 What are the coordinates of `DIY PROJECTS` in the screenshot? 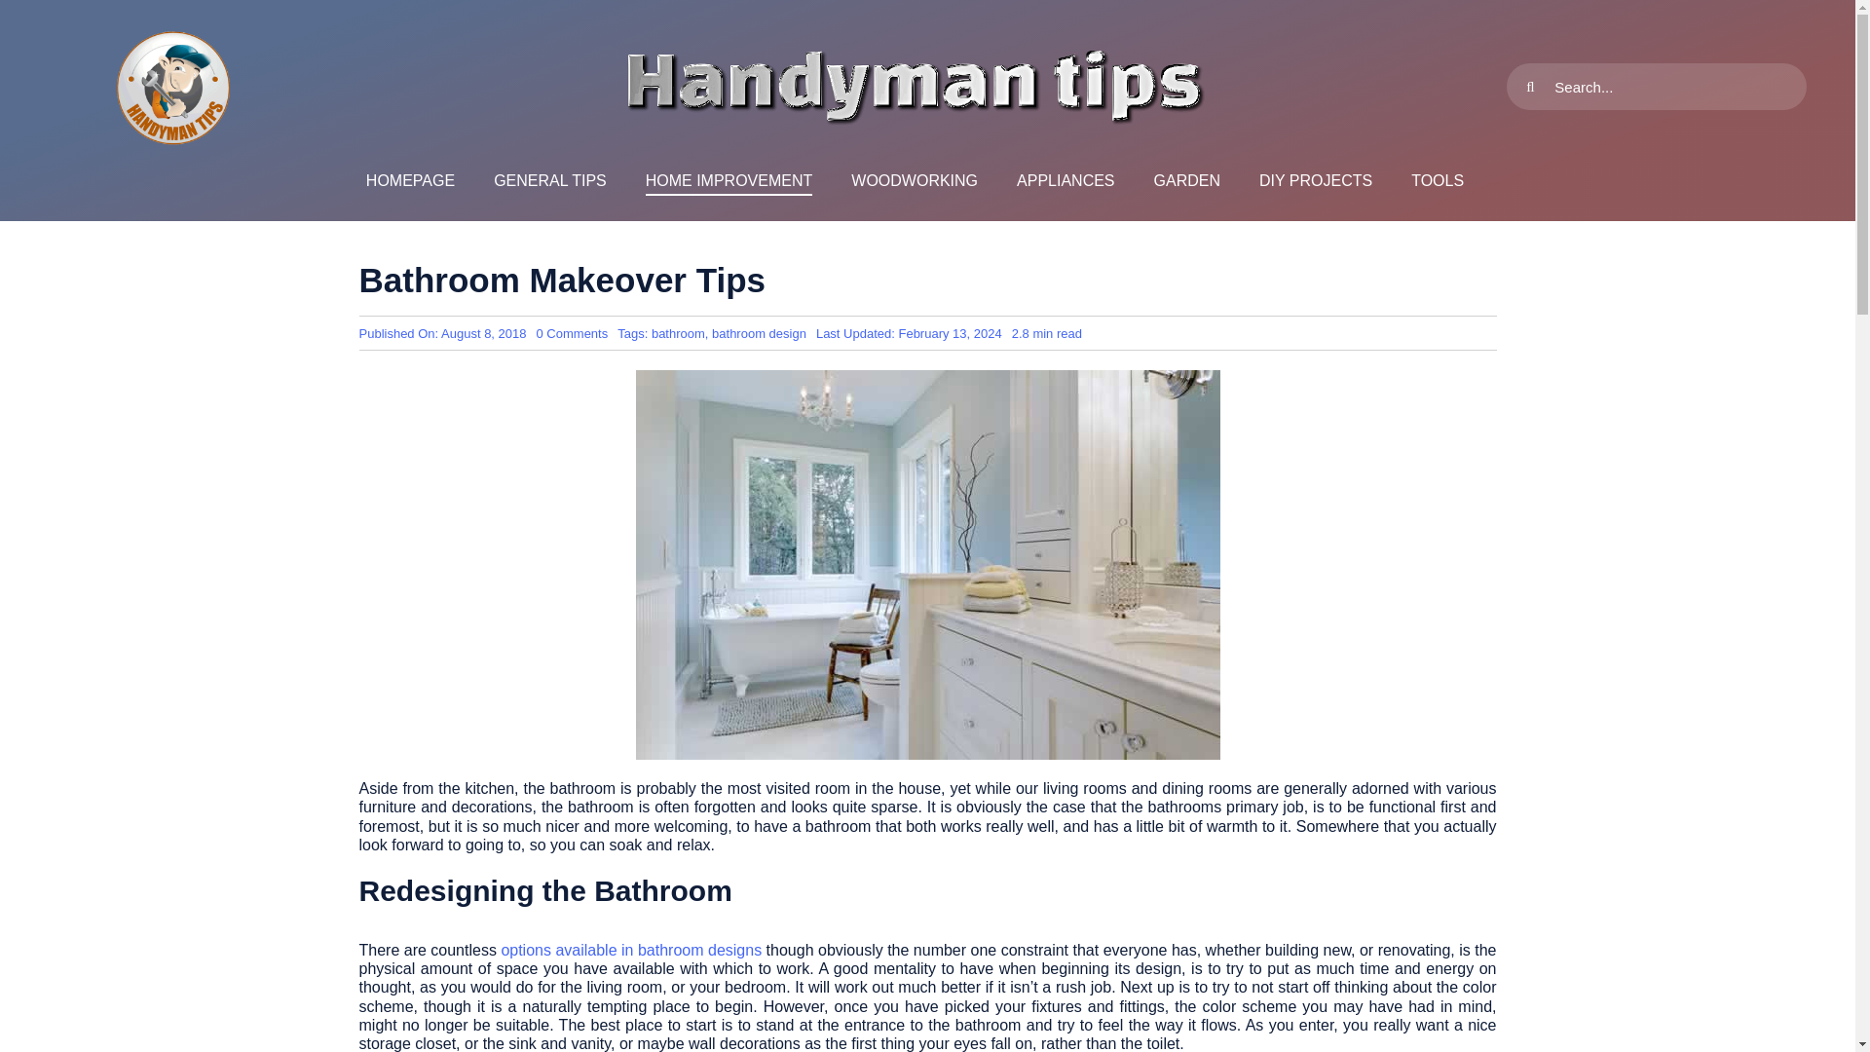 It's located at (914, 86).